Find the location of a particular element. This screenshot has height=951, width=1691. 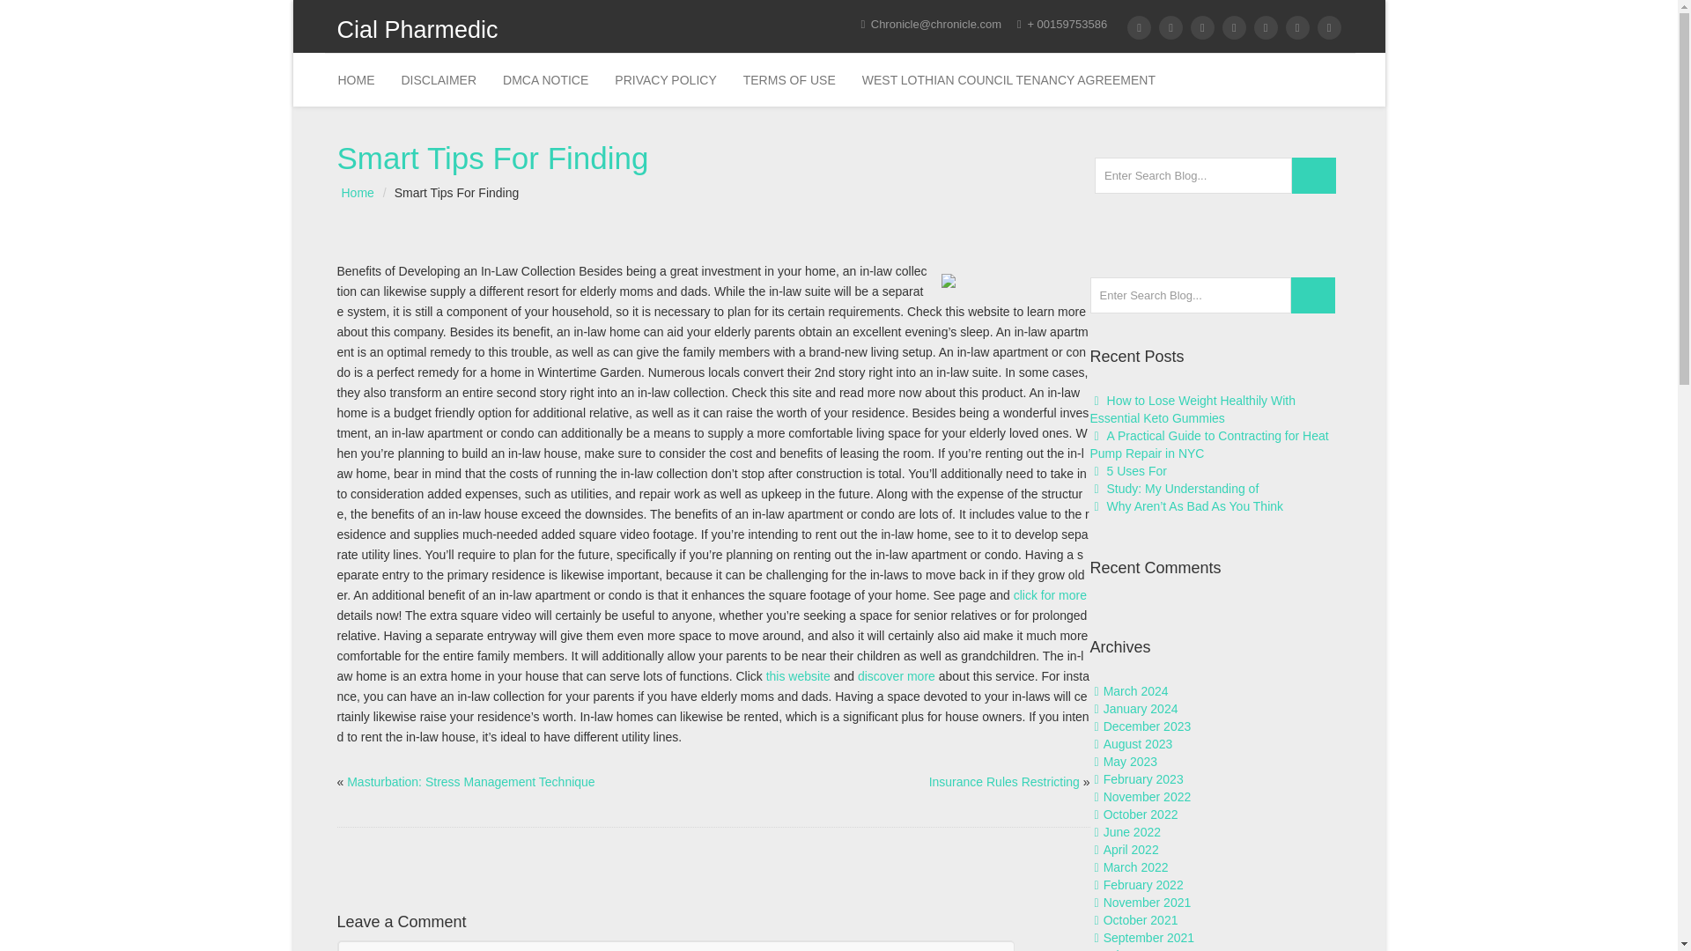

June 2022 is located at coordinates (1132, 831).